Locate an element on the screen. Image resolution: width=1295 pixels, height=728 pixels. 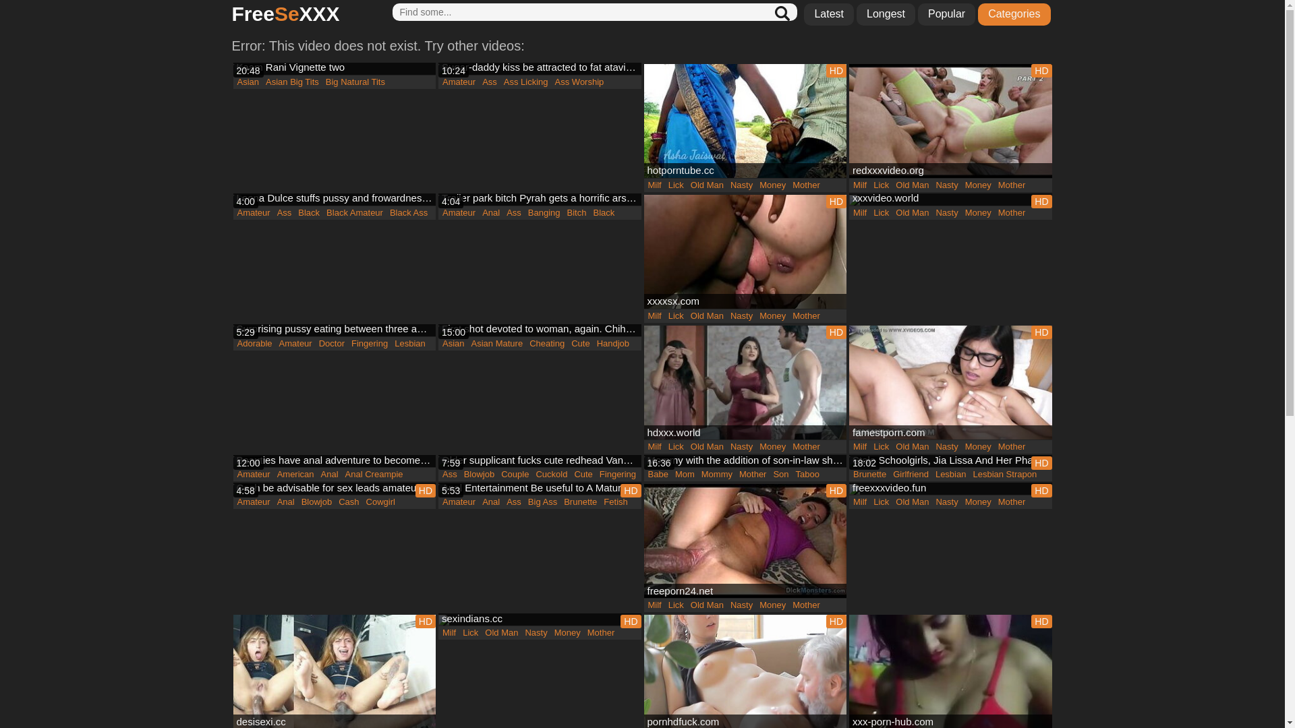
Money is located at coordinates (773, 185).